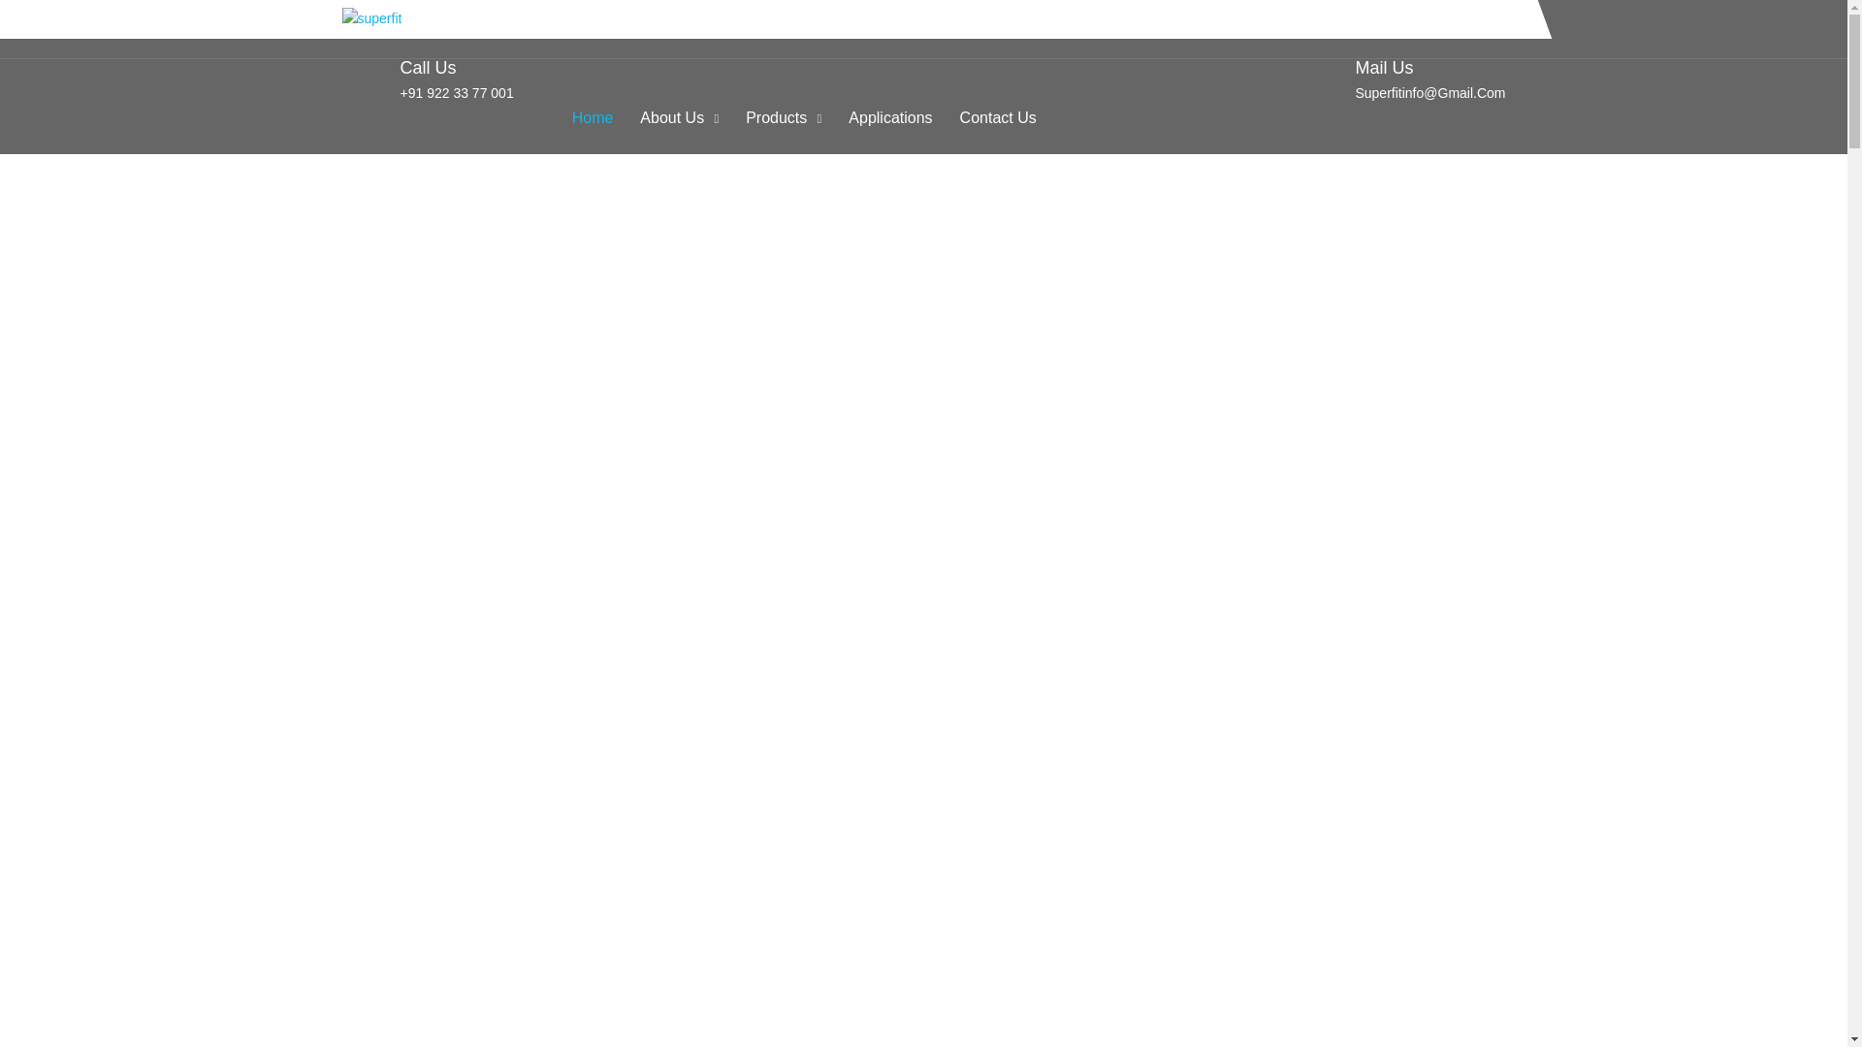 Image resolution: width=1862 pixels, height=1047 pixels. What do you see at coordinates (999, 118) in the screenshot?
I see `Contact Us` at bounding box center [999, 118].